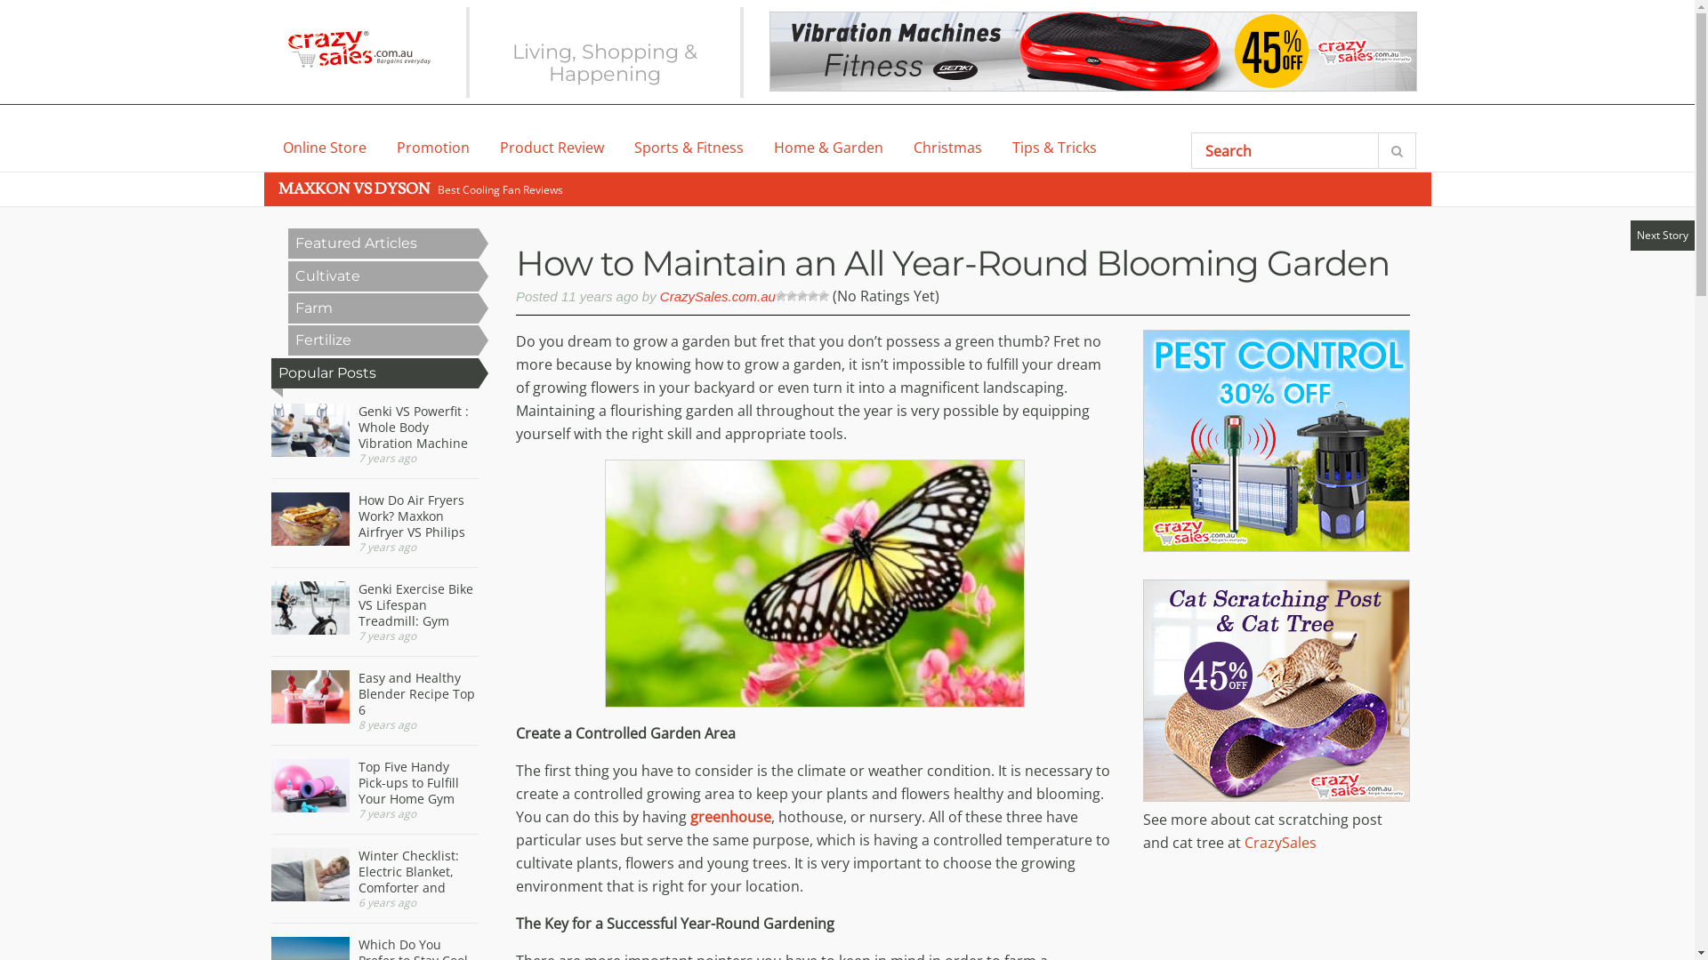  I want to click on Farm, so click(383, 308).